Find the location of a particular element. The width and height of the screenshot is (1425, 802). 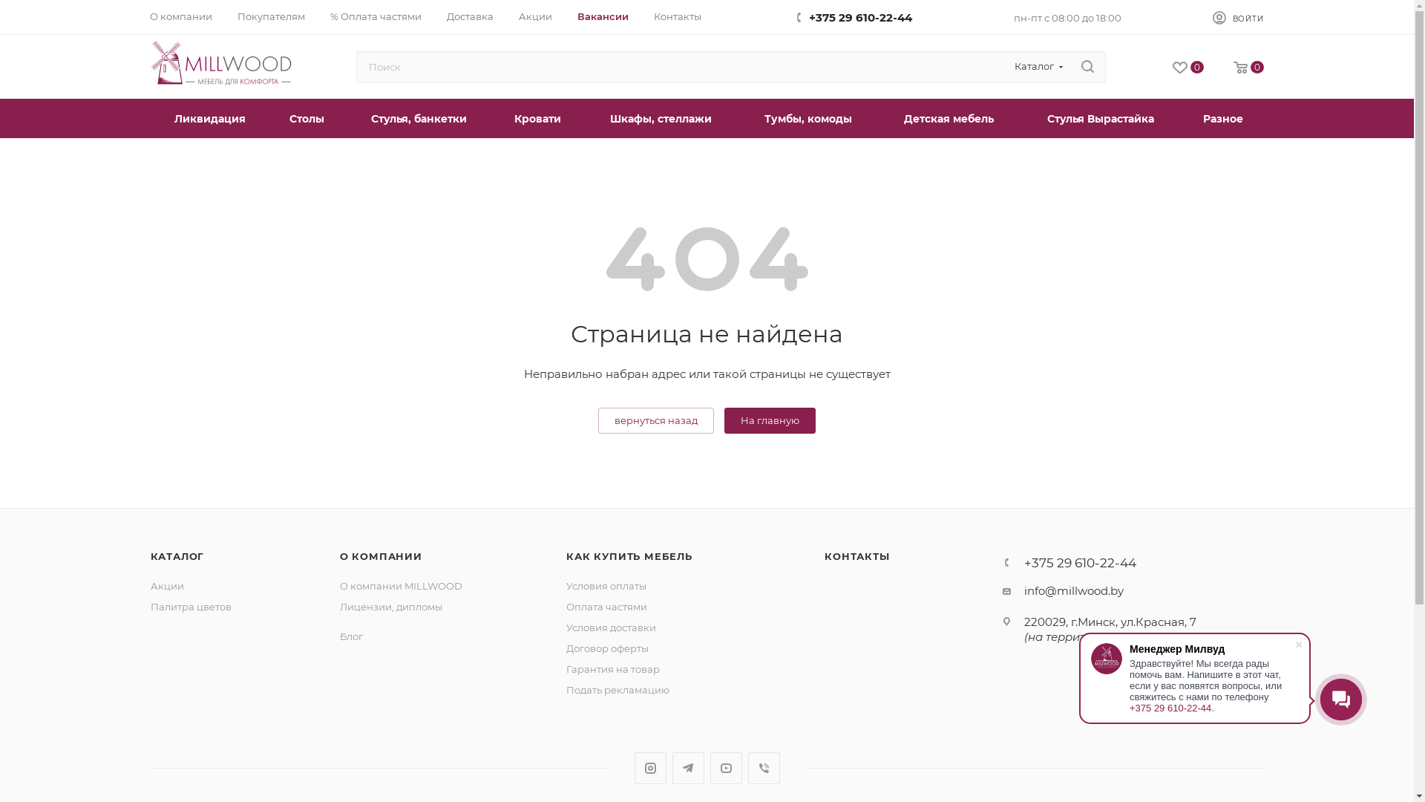

0 is located at coordinates (1248, 68).